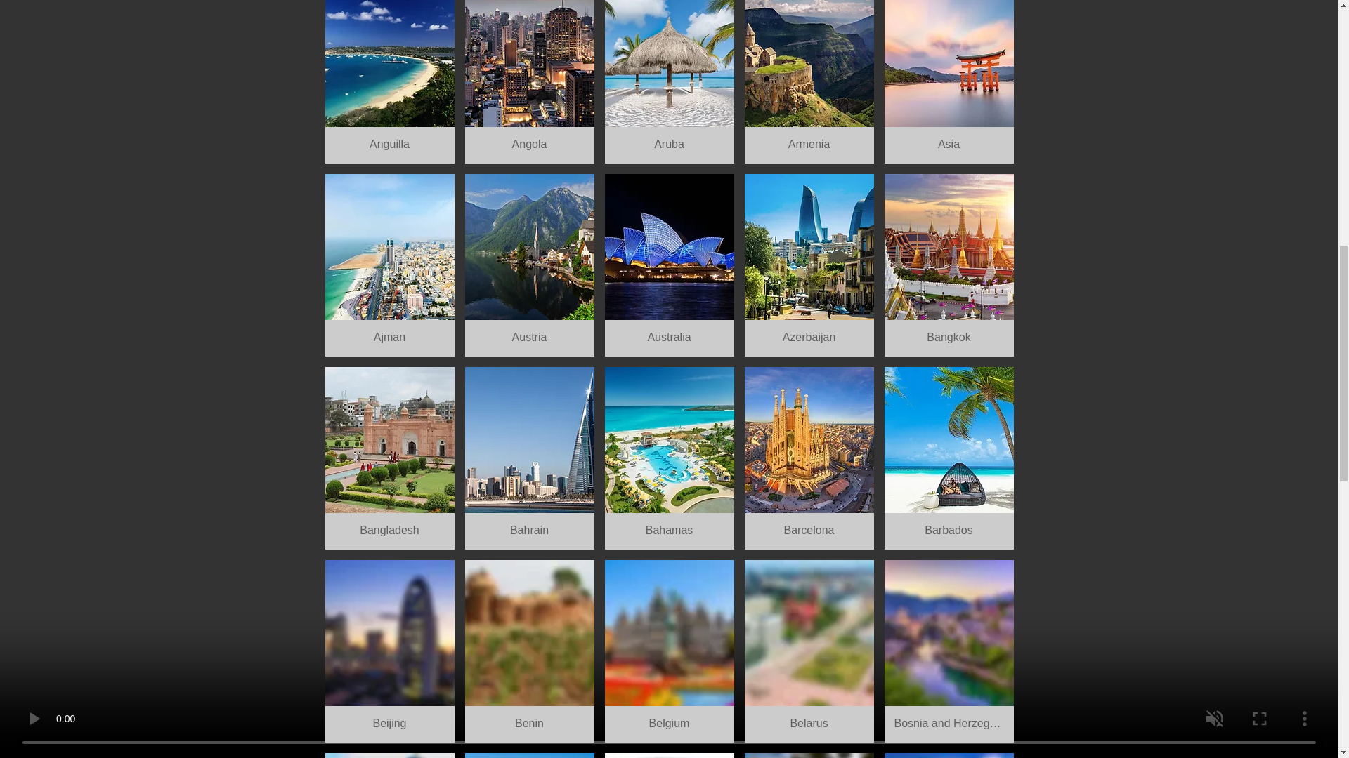 This screenshot has height=758, width=1349. Describe the element at coordinates (809, 755) in the screenshot. I see `Burkina Faso` at that location.